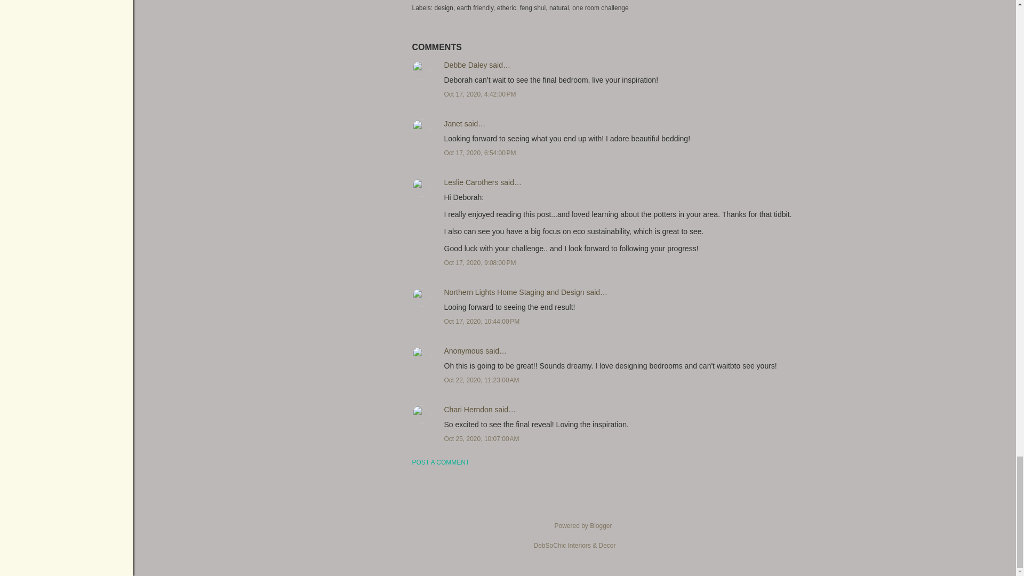 This screenshot has height=576, width=1024. Describe the element at coordinates (533, 7) in the screenshot. I see `feng shui` at that location.